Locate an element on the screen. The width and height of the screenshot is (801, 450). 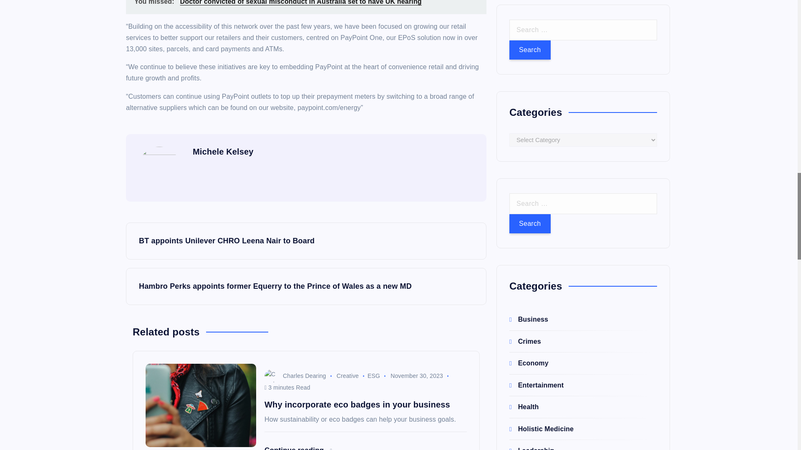
BT appoints Unilever CHRO Leena Nair to Board is located at coordinates (306, 241).